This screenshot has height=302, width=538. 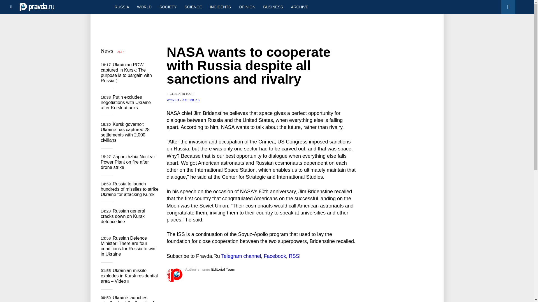 I want to click on Published, so click(x=180, y=94).